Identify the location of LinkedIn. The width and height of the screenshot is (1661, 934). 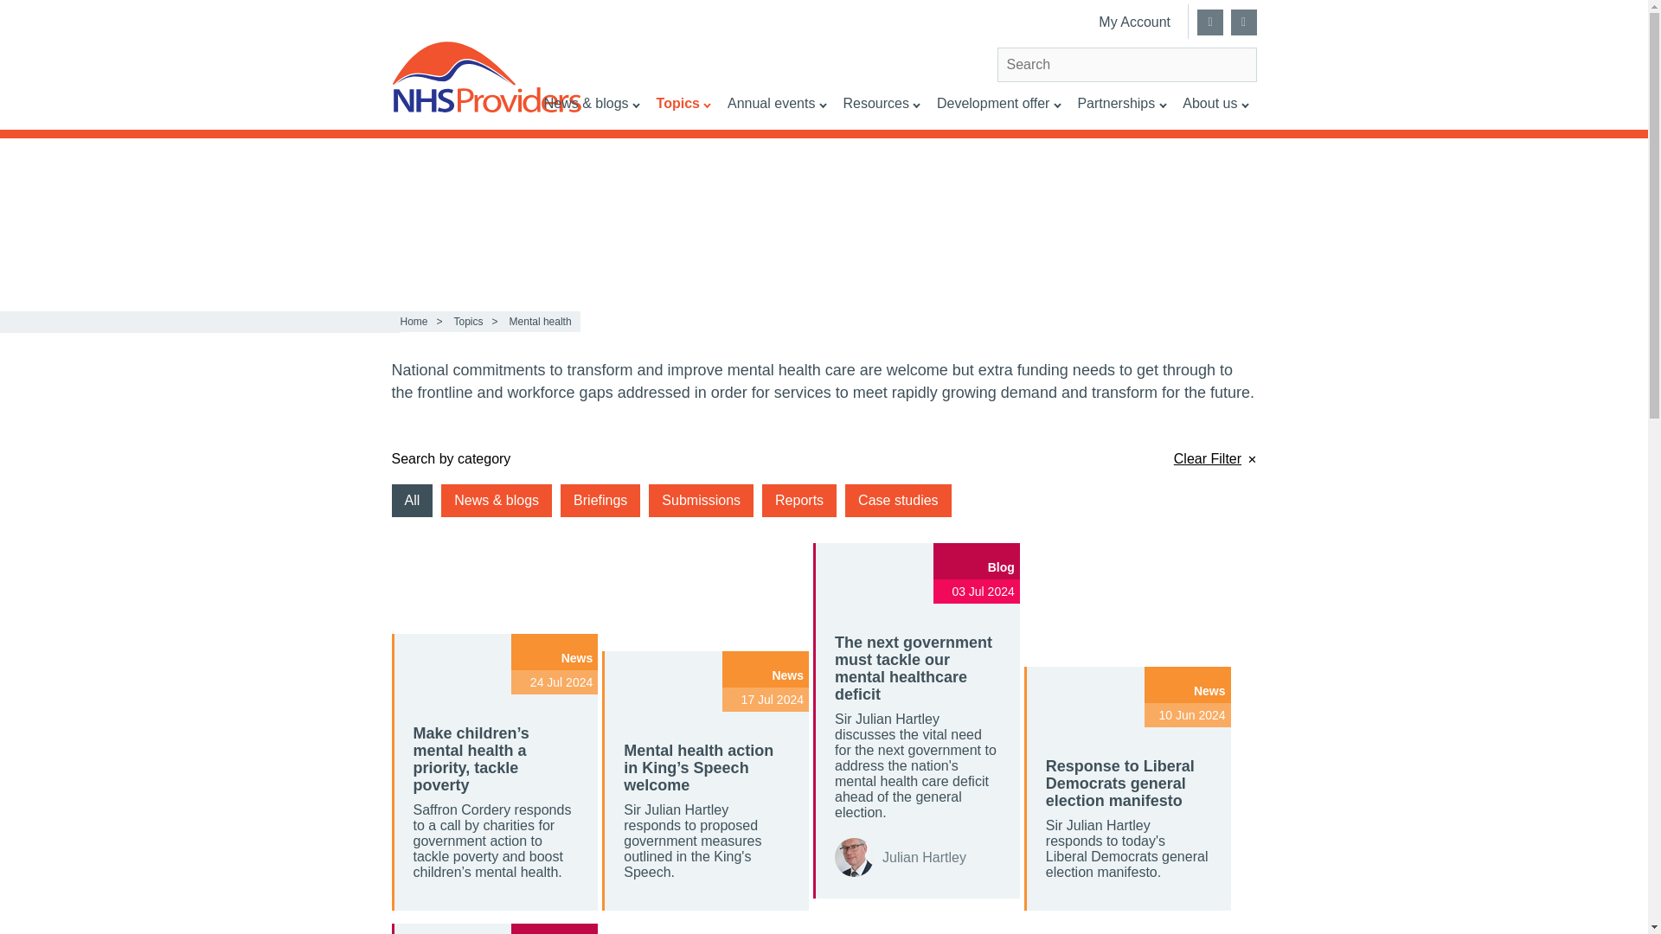
(1242, 22).